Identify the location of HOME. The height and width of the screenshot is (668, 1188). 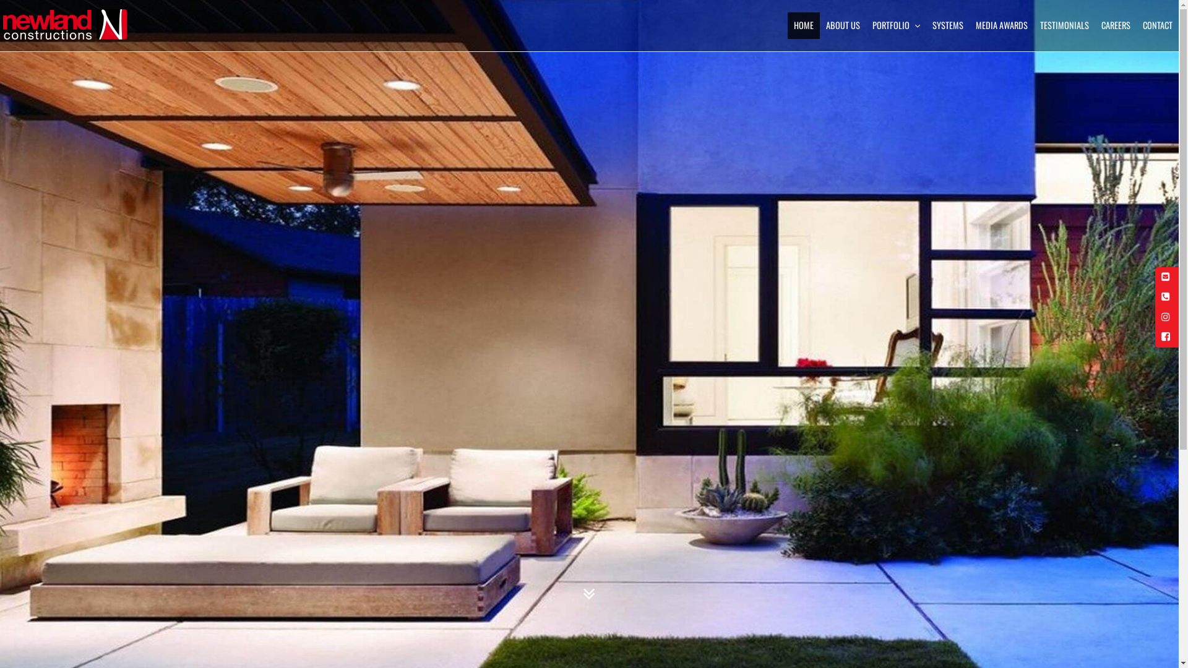
(804, 25).